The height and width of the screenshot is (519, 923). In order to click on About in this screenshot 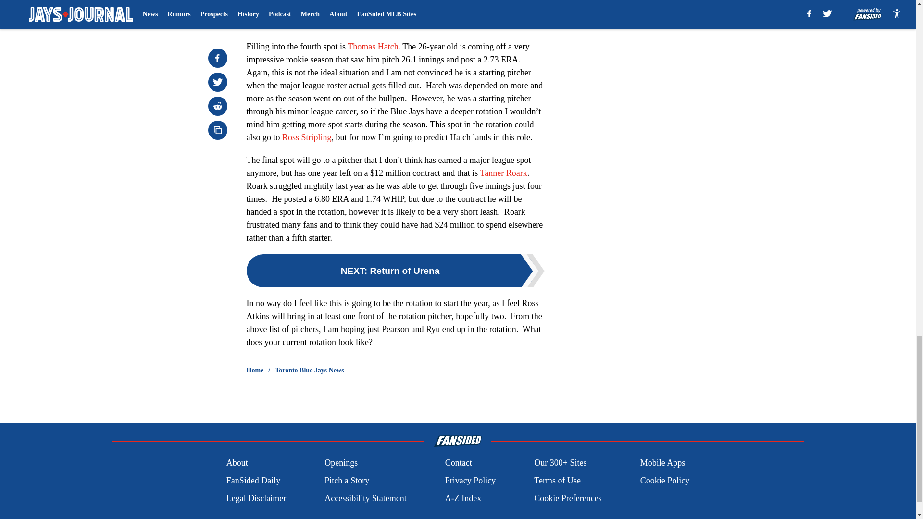, I will do `click(237, 463)`.